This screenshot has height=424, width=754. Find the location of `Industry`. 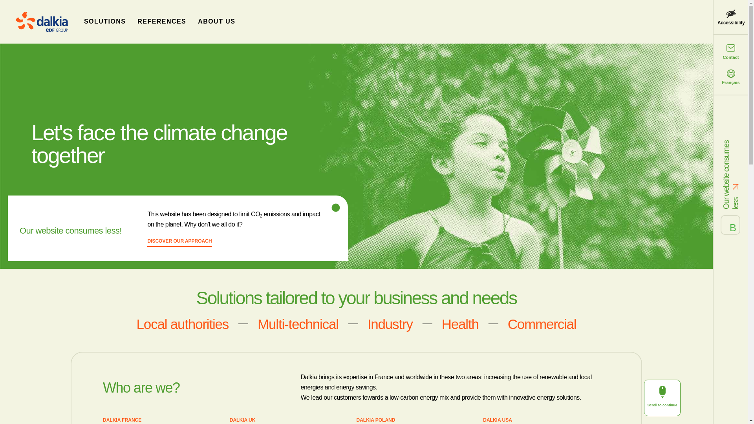

Industry is located at coordinates (390, 323).